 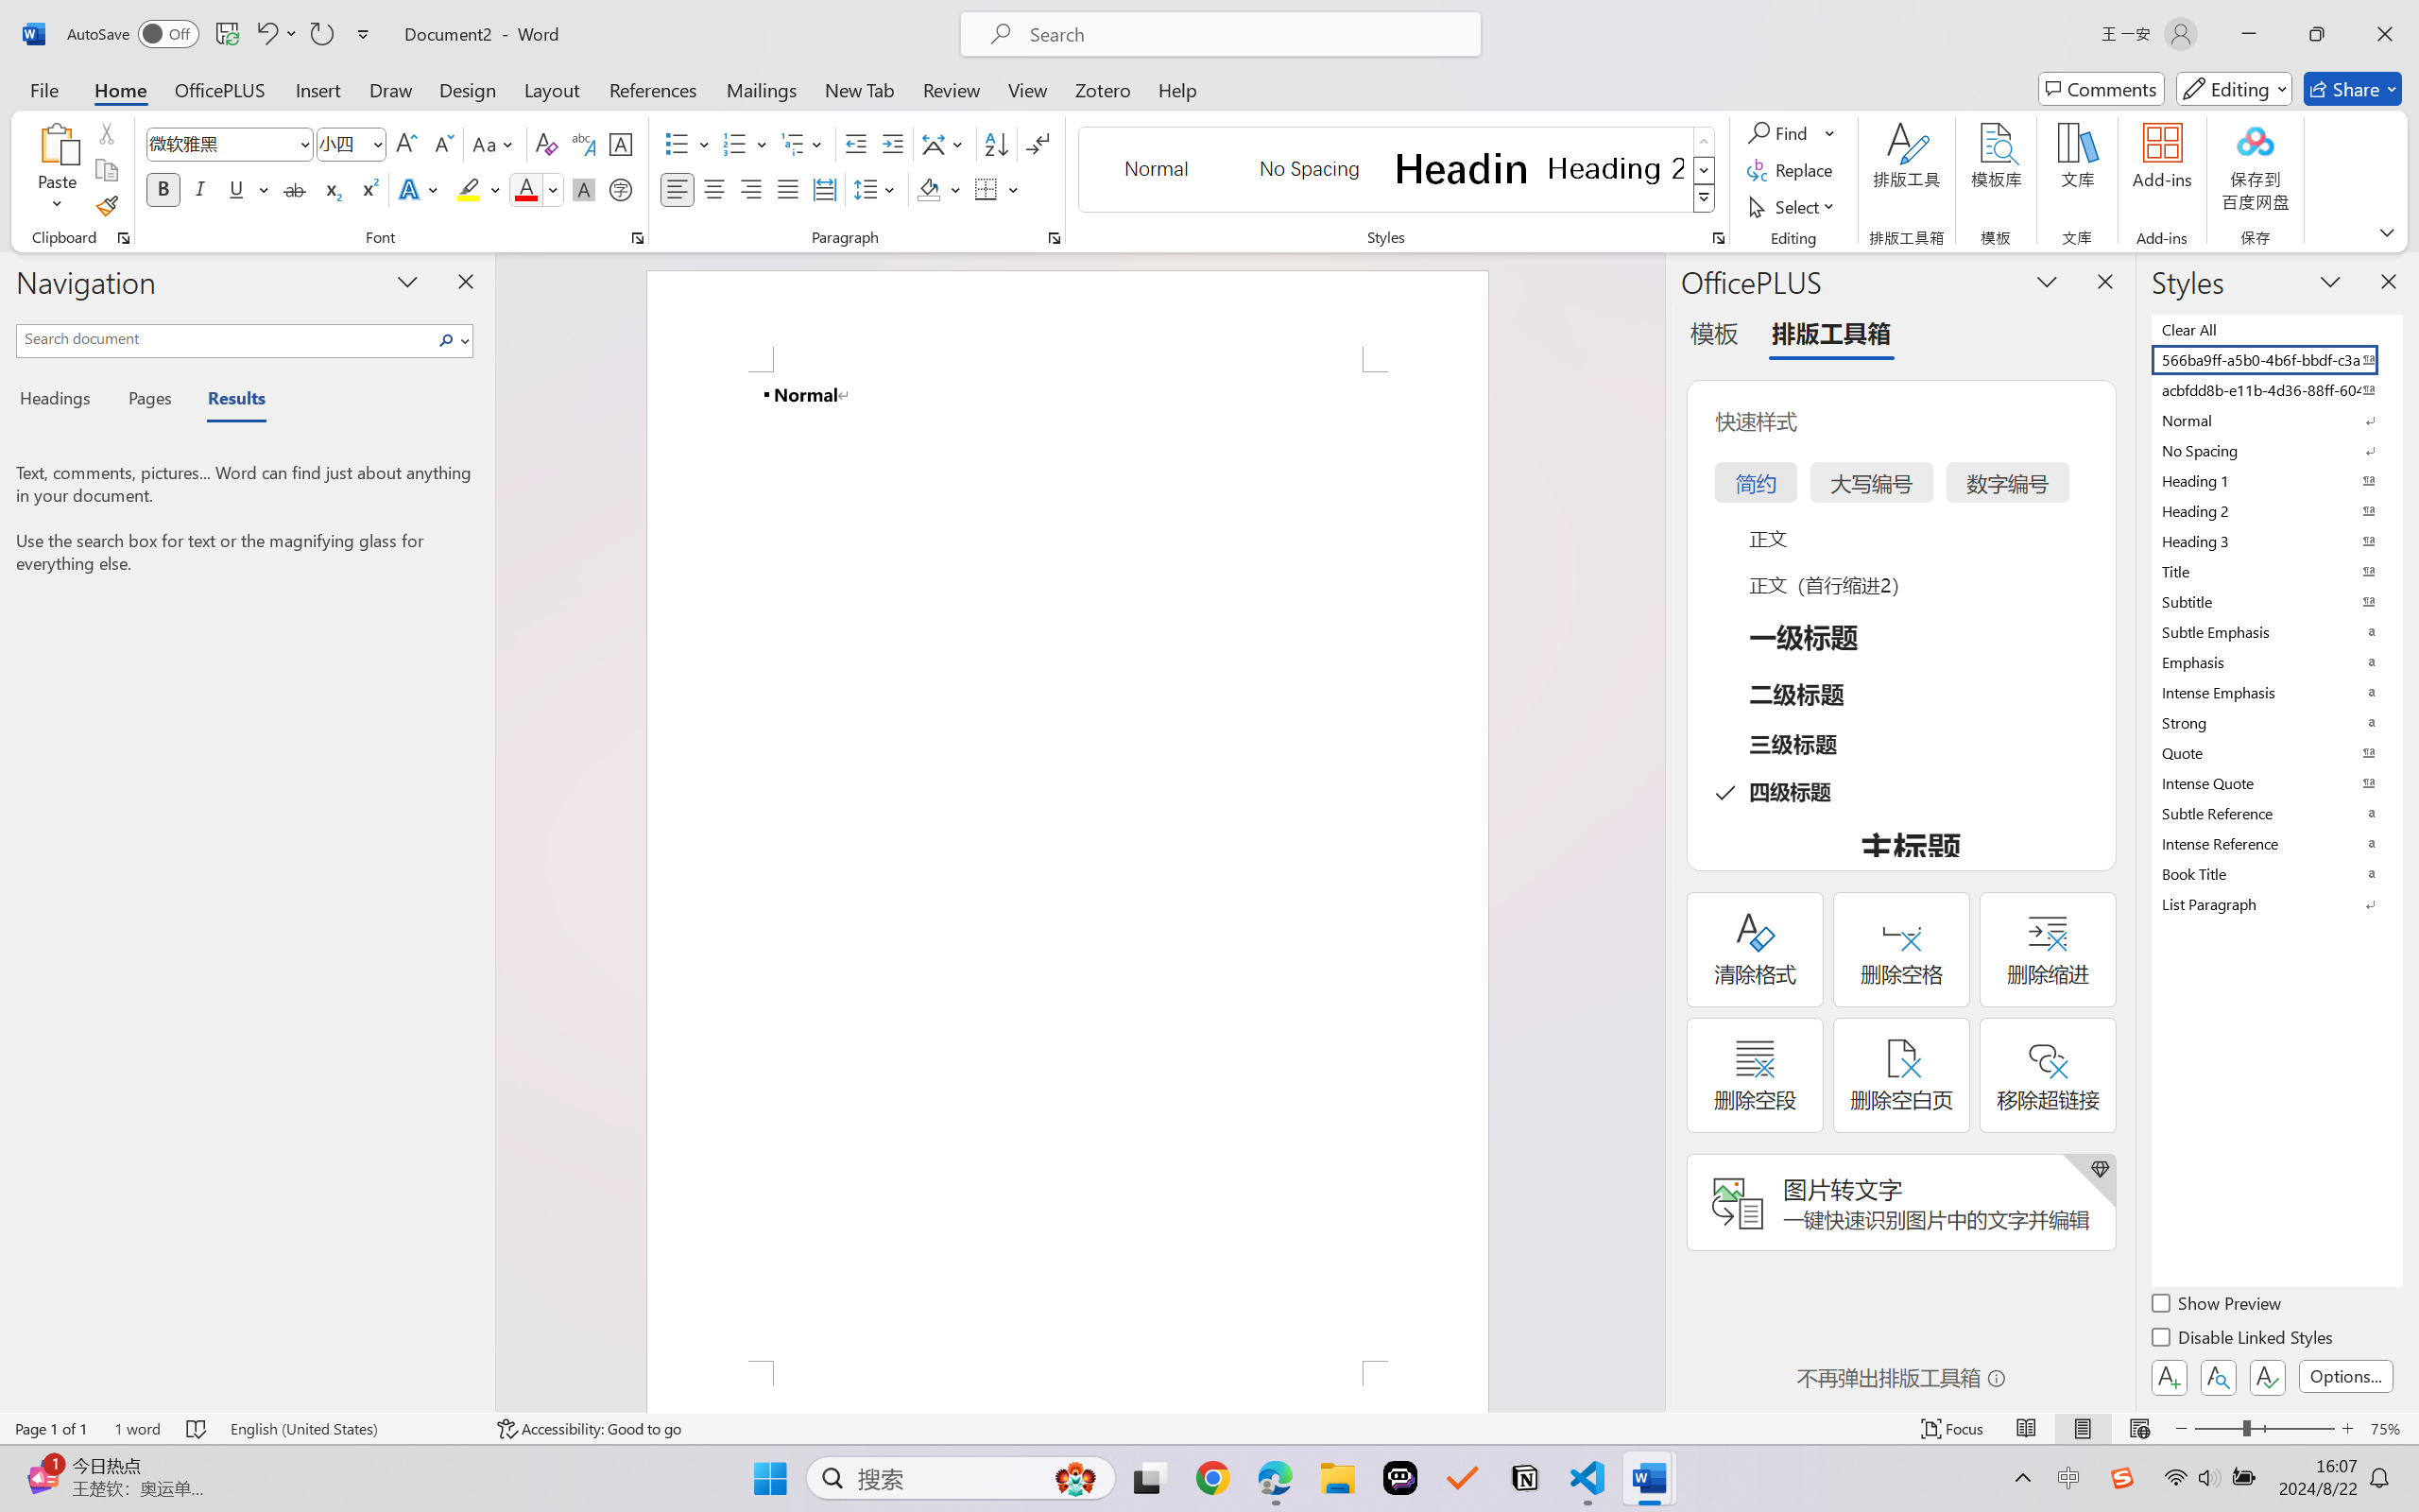 What do you see at coordinates (58, 143) in the screenshot?
I see `Paste` at bounding box center [58, 143].